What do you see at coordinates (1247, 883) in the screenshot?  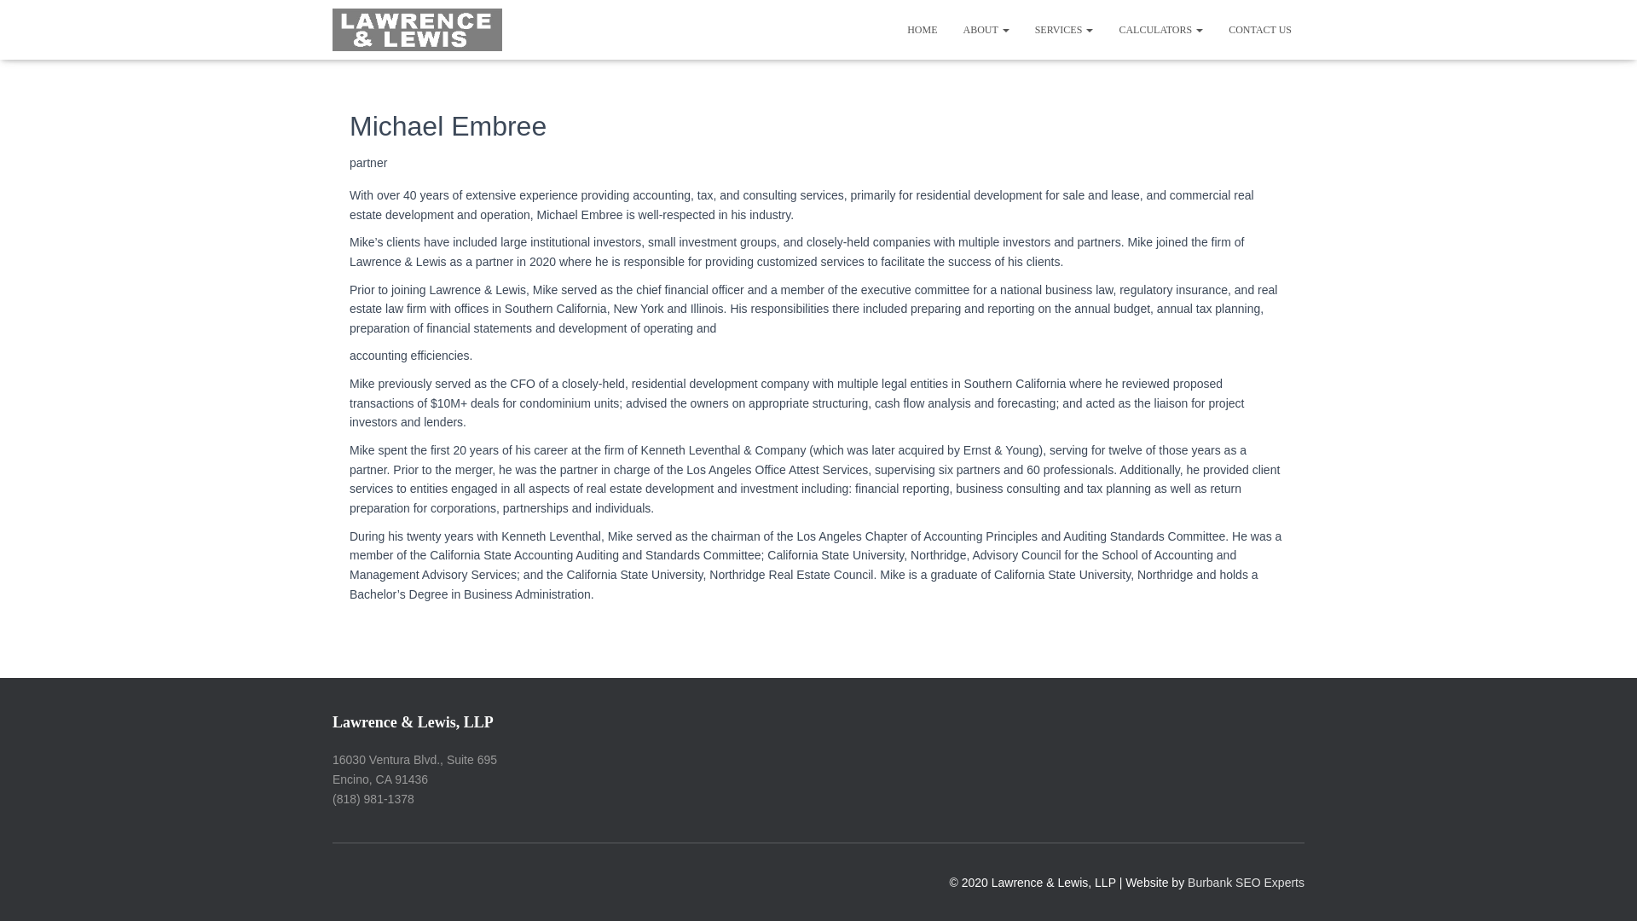 I see `Burbank SEO Experts` at bounding box center [1247, 883].